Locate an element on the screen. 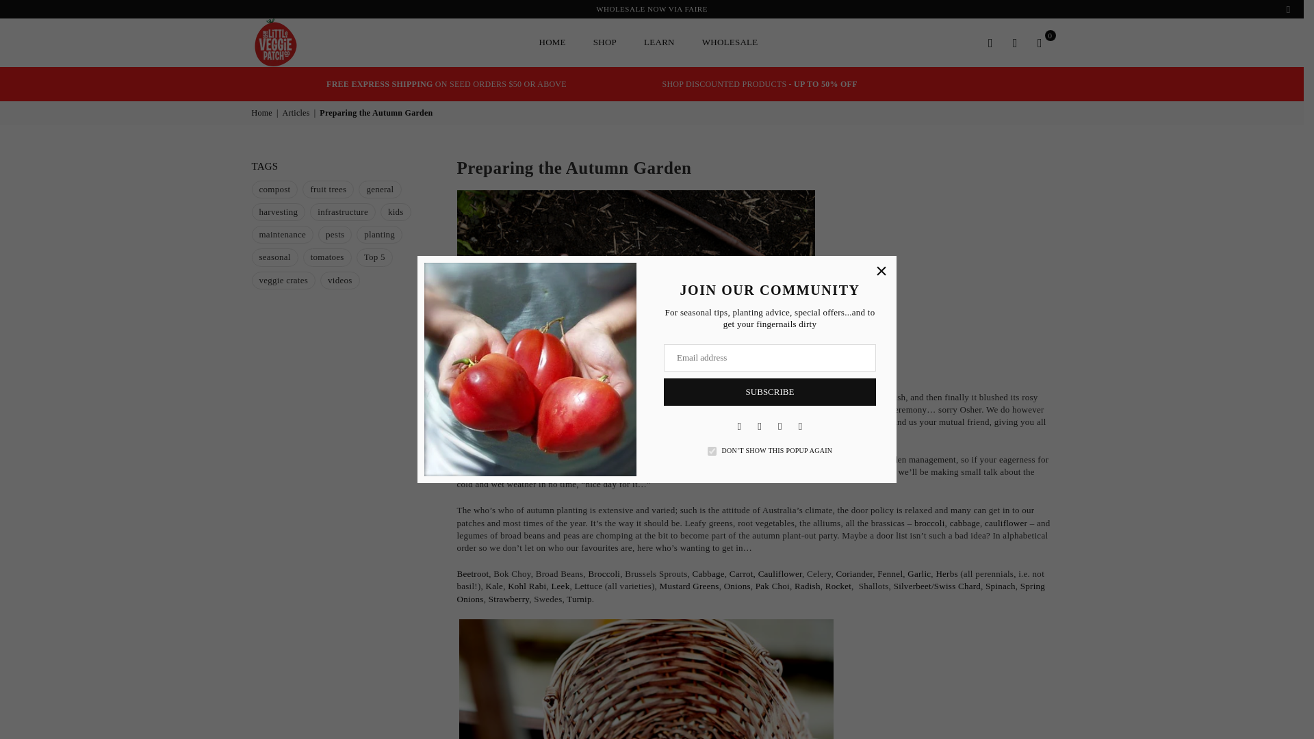  The Little Veggie Patch Co on Facebook is located at coordinates (739, 426).